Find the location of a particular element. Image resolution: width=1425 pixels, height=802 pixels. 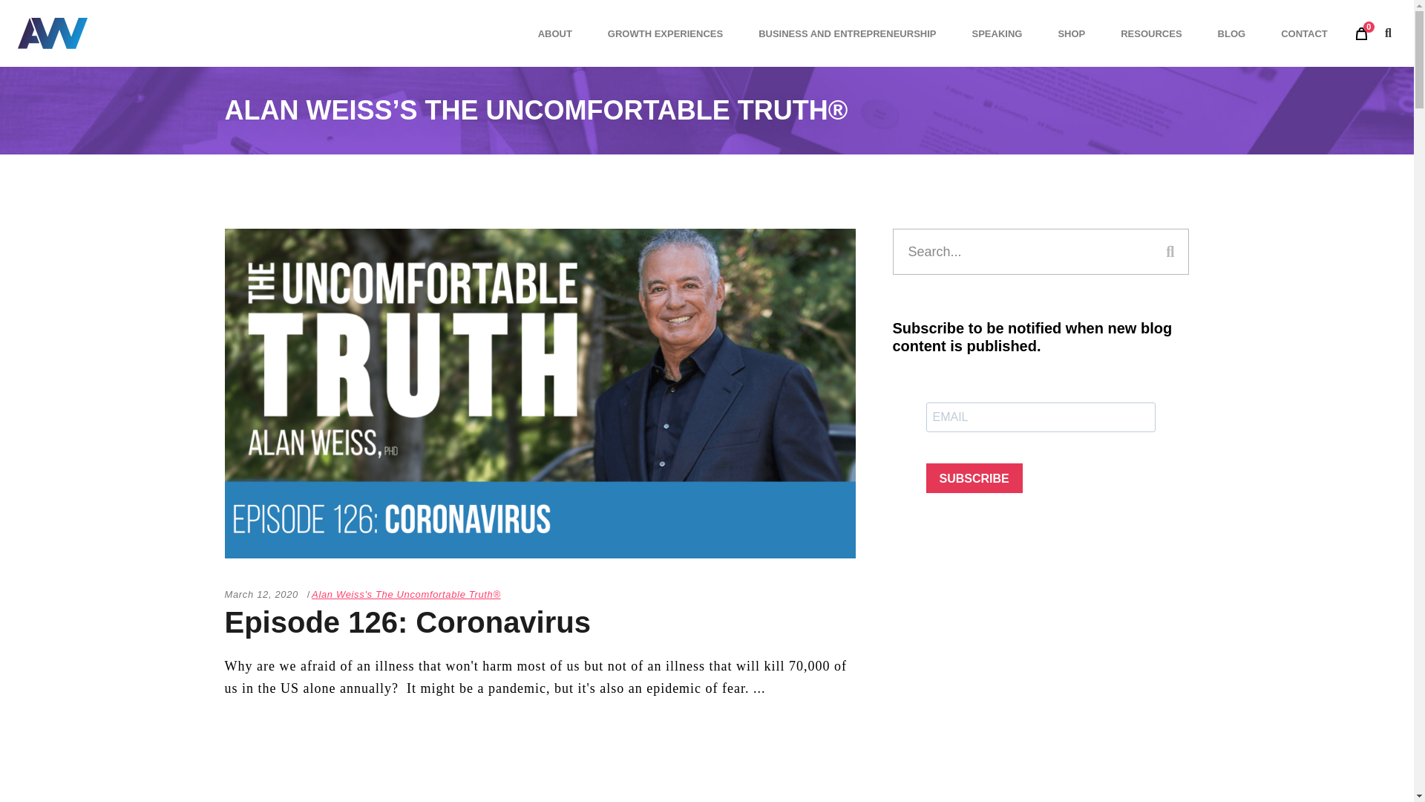

ABOUT is located at coordinates (554, 33).